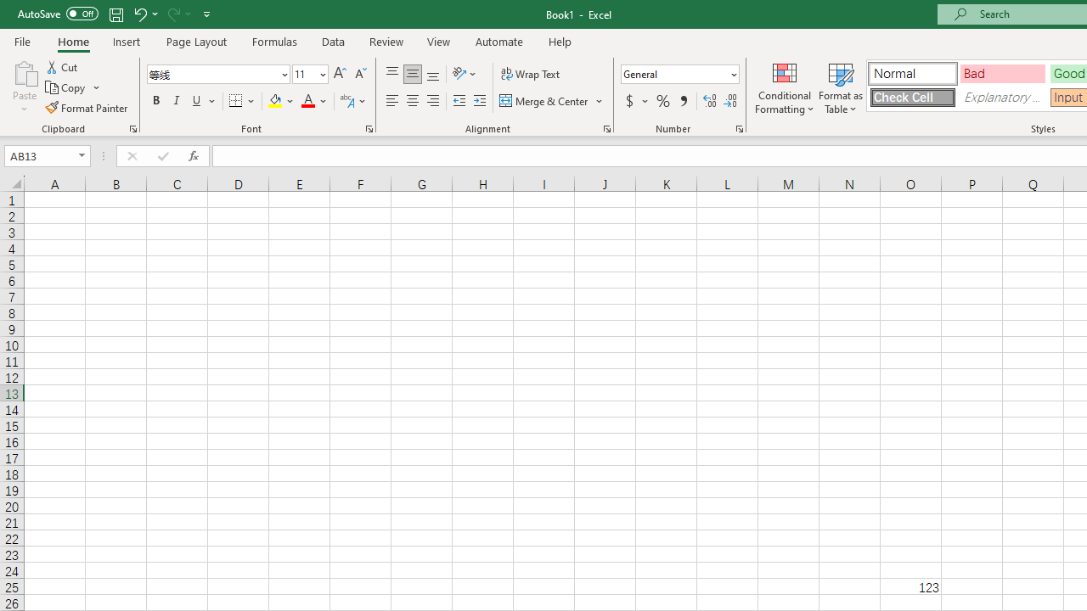  What do you see at coordinates (73, 41) in the screenshot?
I see `Home` at bounding box center [73, 41].